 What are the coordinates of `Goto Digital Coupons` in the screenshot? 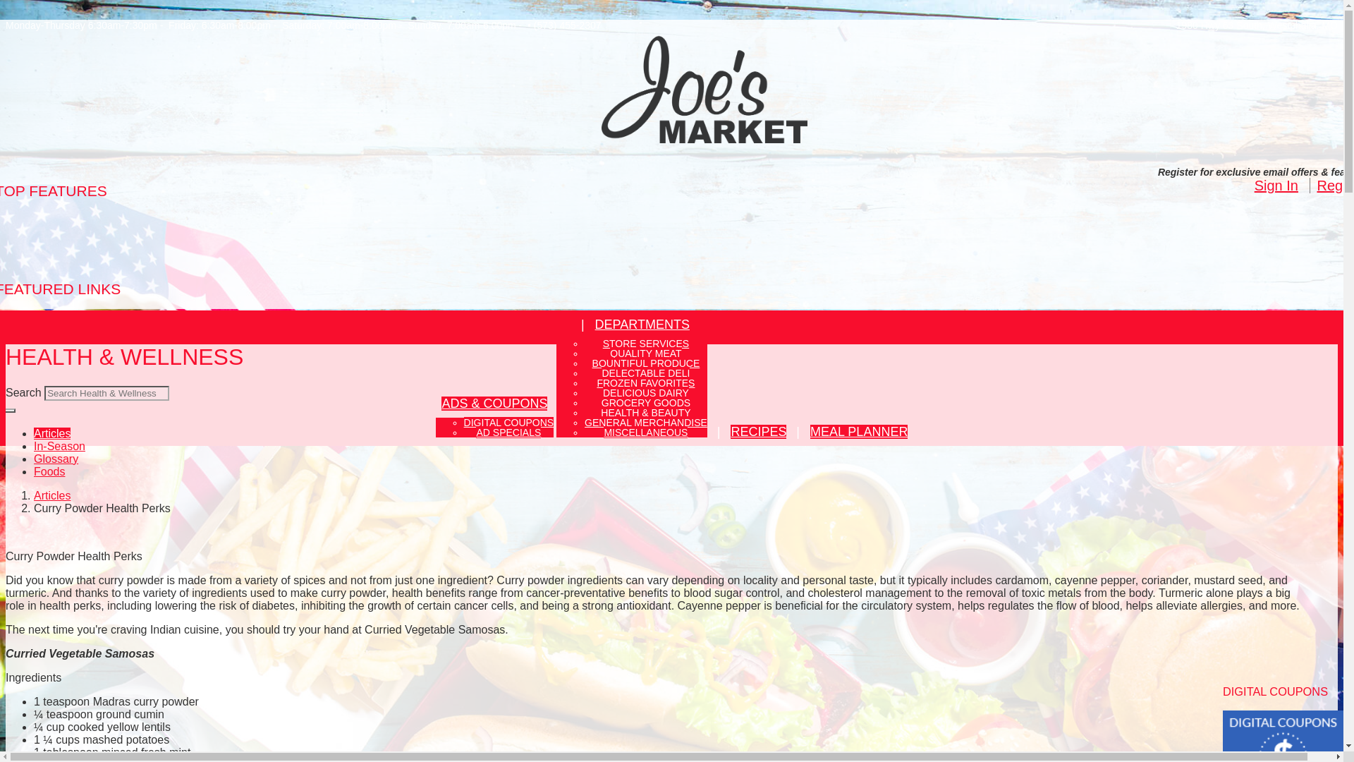 It's located at (1282, 748).